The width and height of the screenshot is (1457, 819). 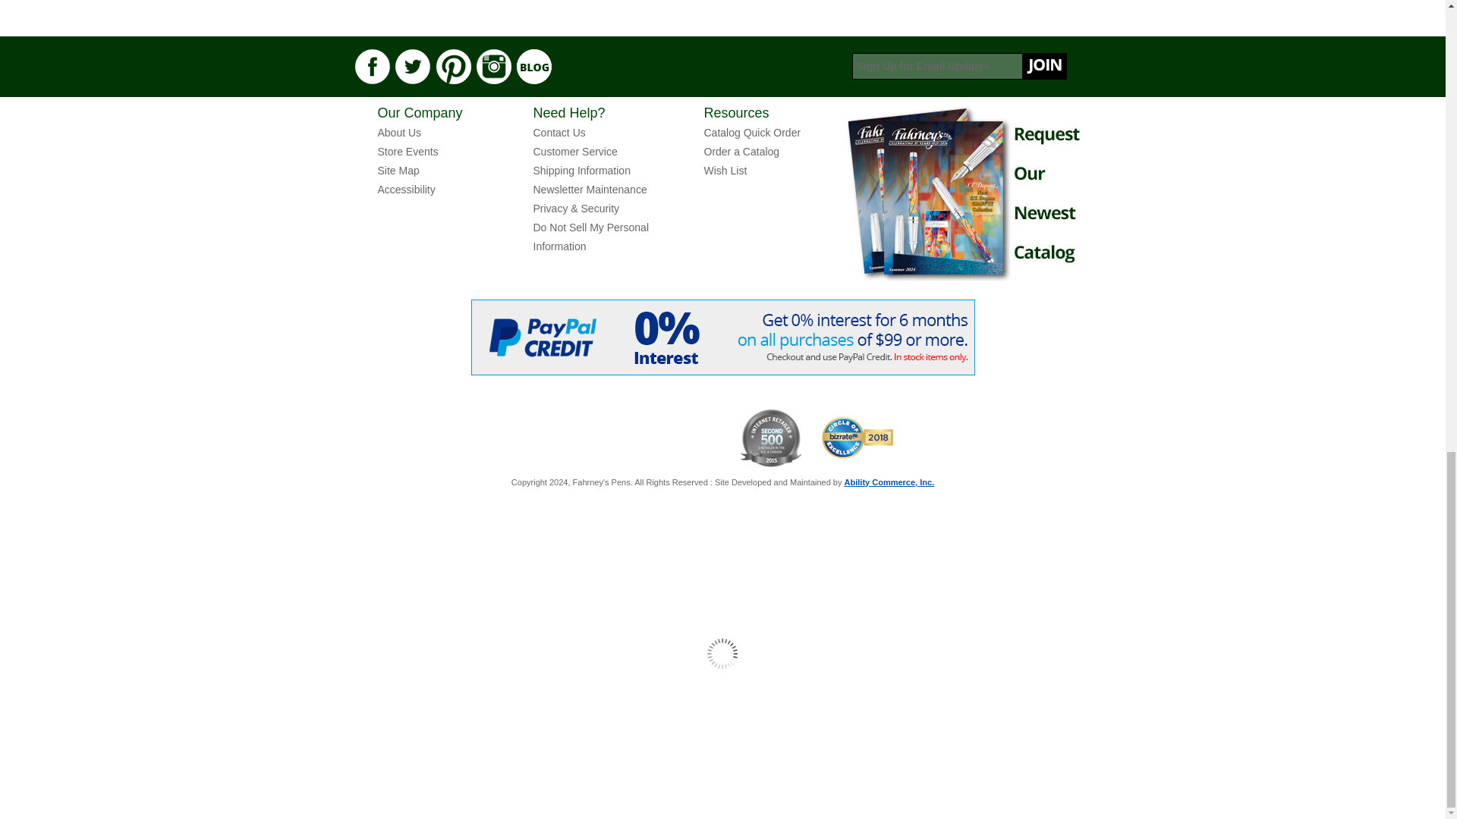 What do you see at coordinates (958, 66) in the screenshot?
I see `Sign Up for Email Updates` at bounding box center [958, 66].